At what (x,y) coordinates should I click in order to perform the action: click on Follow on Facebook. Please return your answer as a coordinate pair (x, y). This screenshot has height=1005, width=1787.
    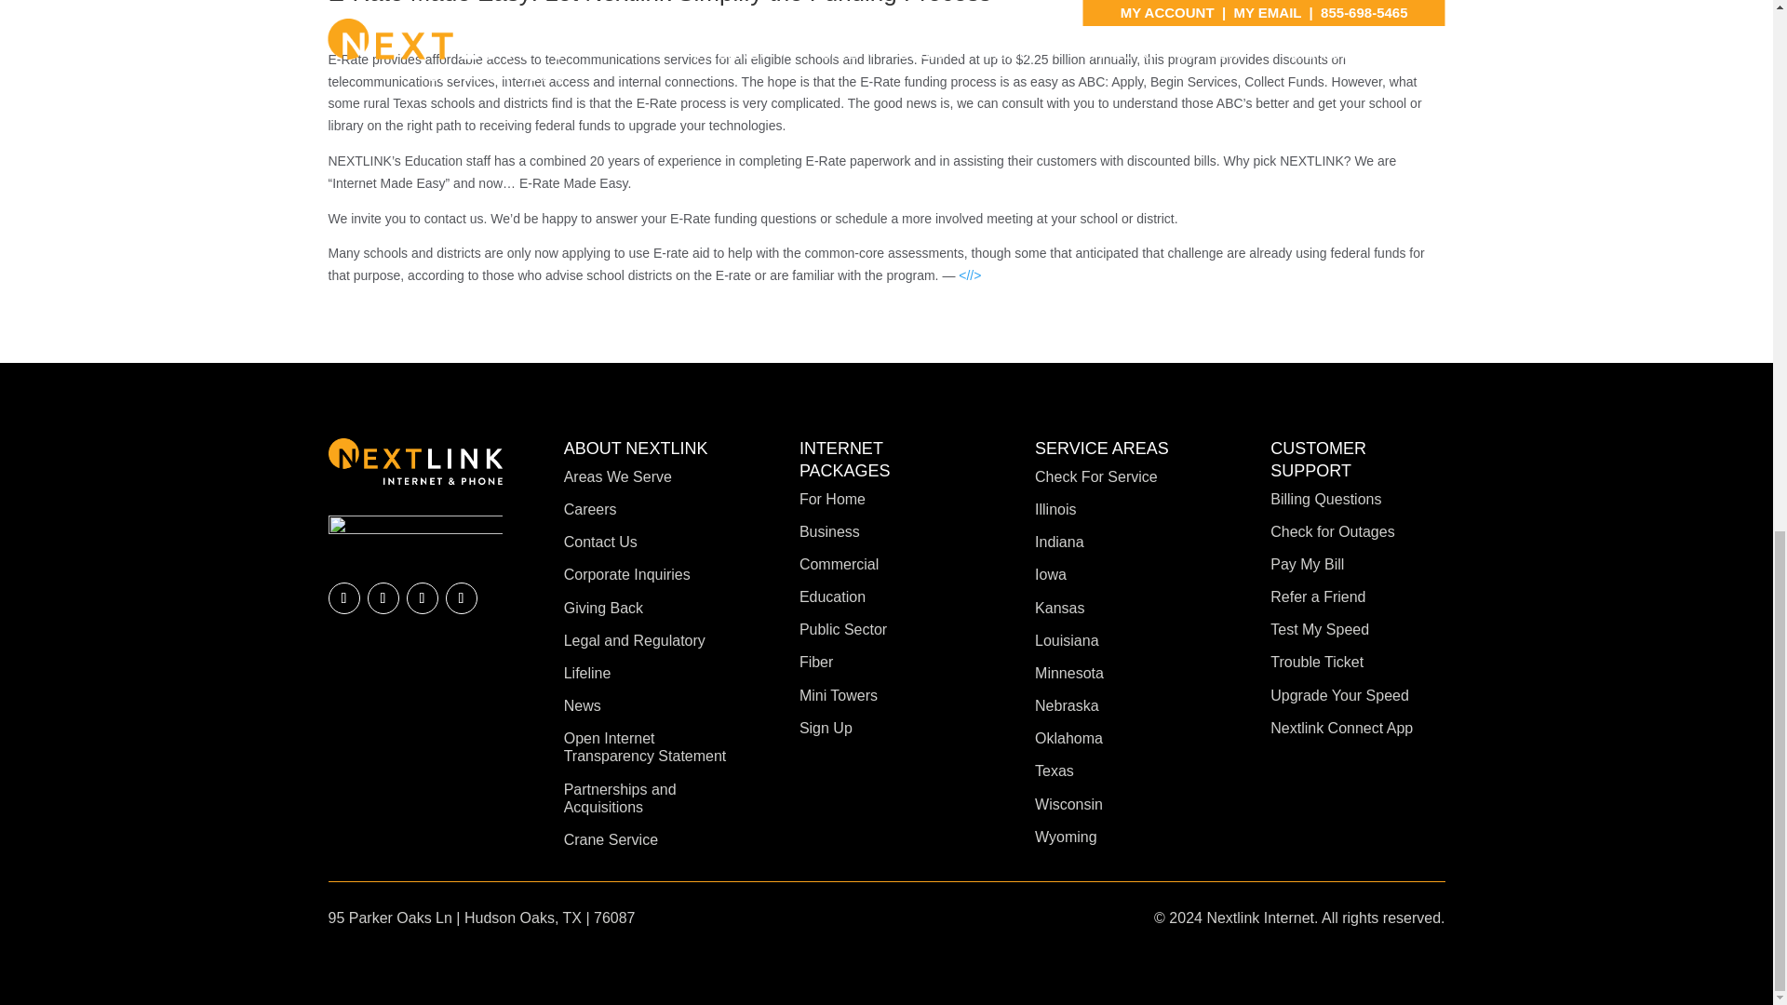
    Looking at the image, I should click on (343, 597).